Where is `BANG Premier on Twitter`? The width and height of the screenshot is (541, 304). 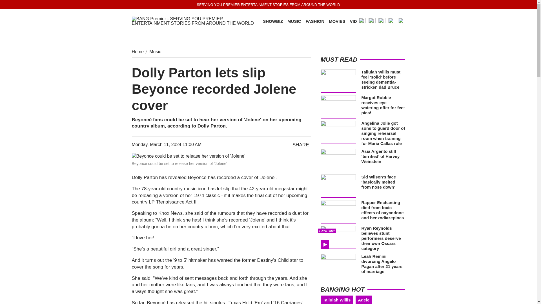
BANG Premier on Twitter is located at coordinates (372, 21).